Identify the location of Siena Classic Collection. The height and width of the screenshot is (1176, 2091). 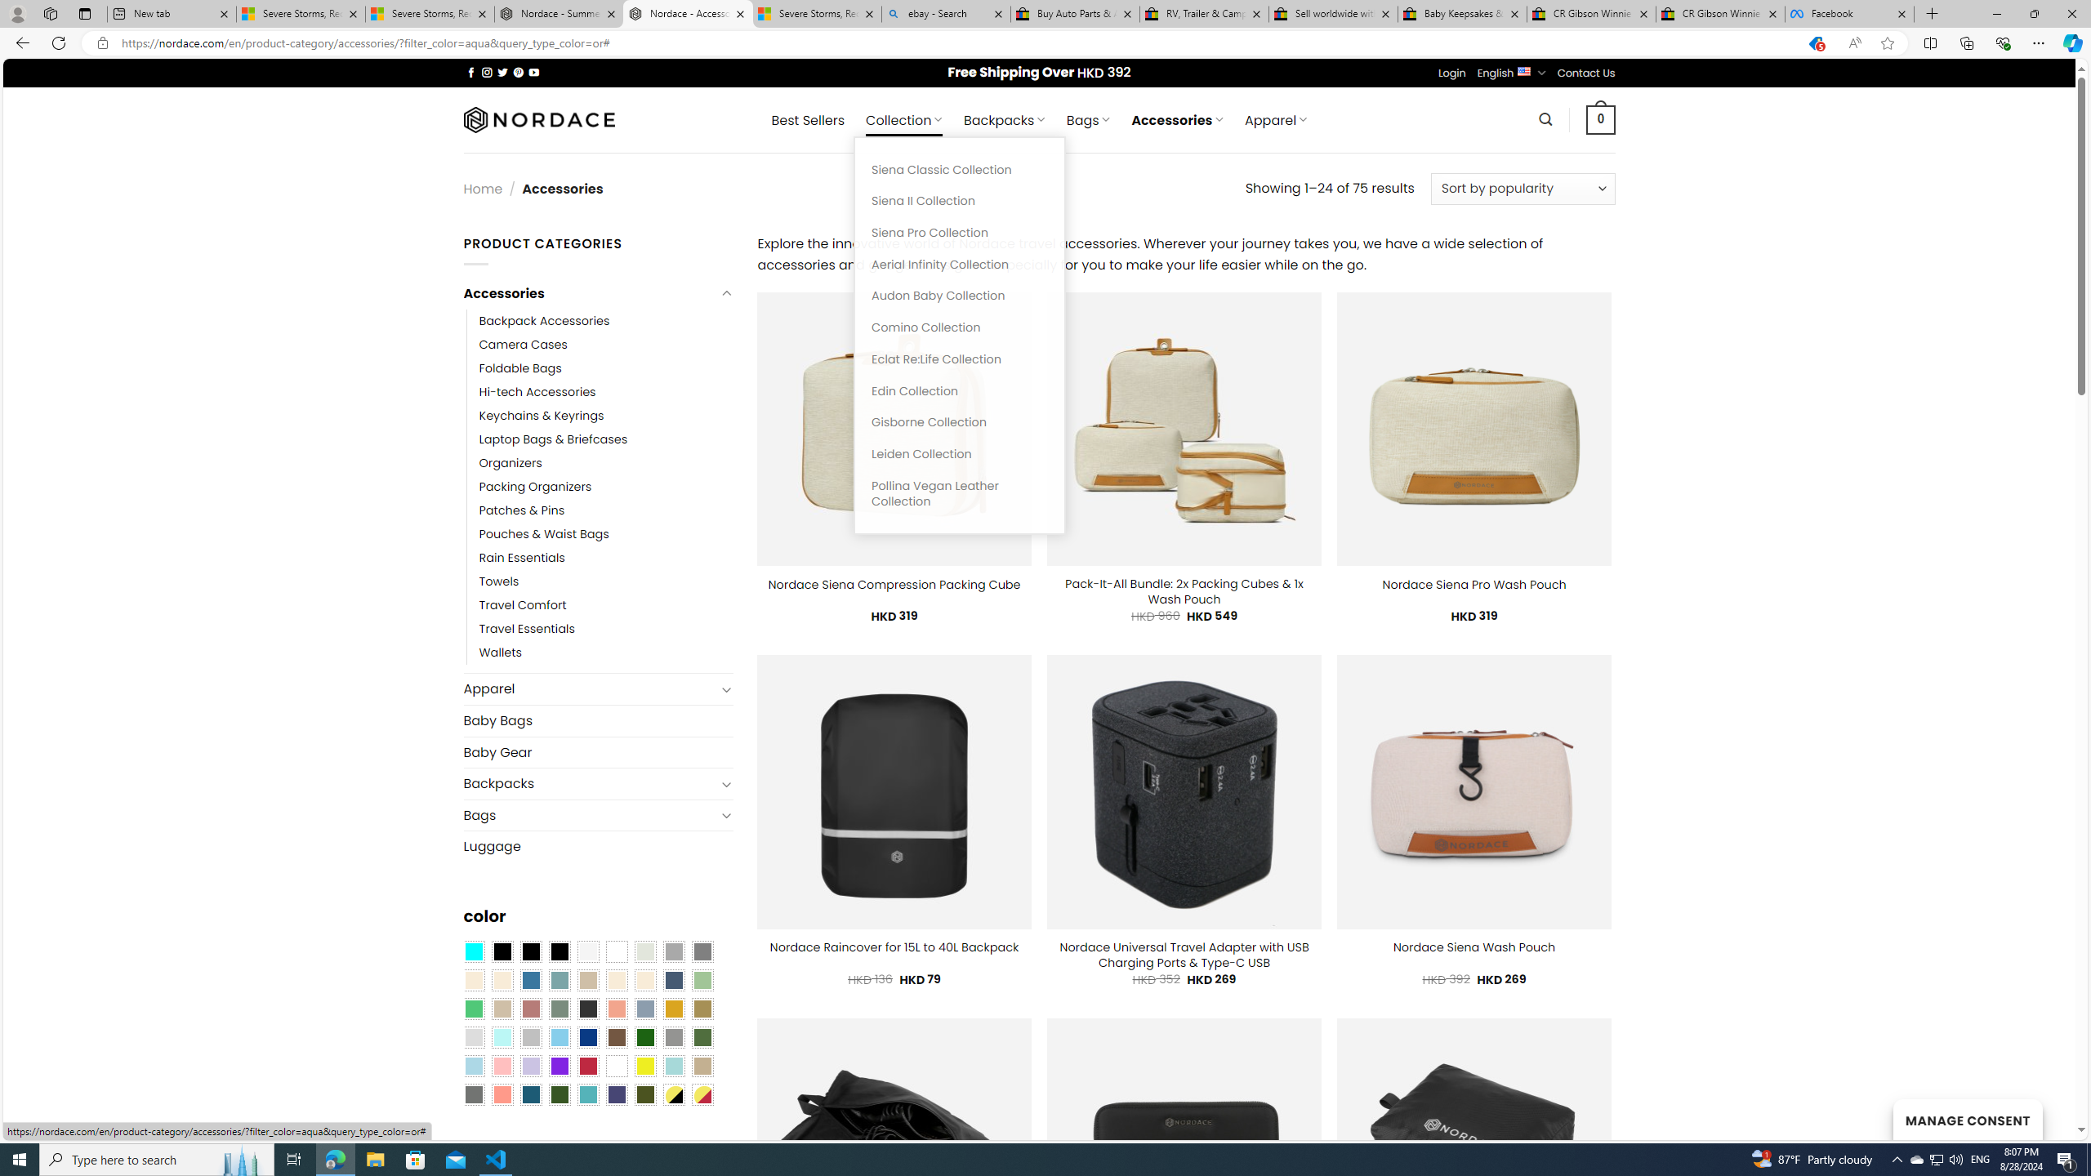
(960, 170).